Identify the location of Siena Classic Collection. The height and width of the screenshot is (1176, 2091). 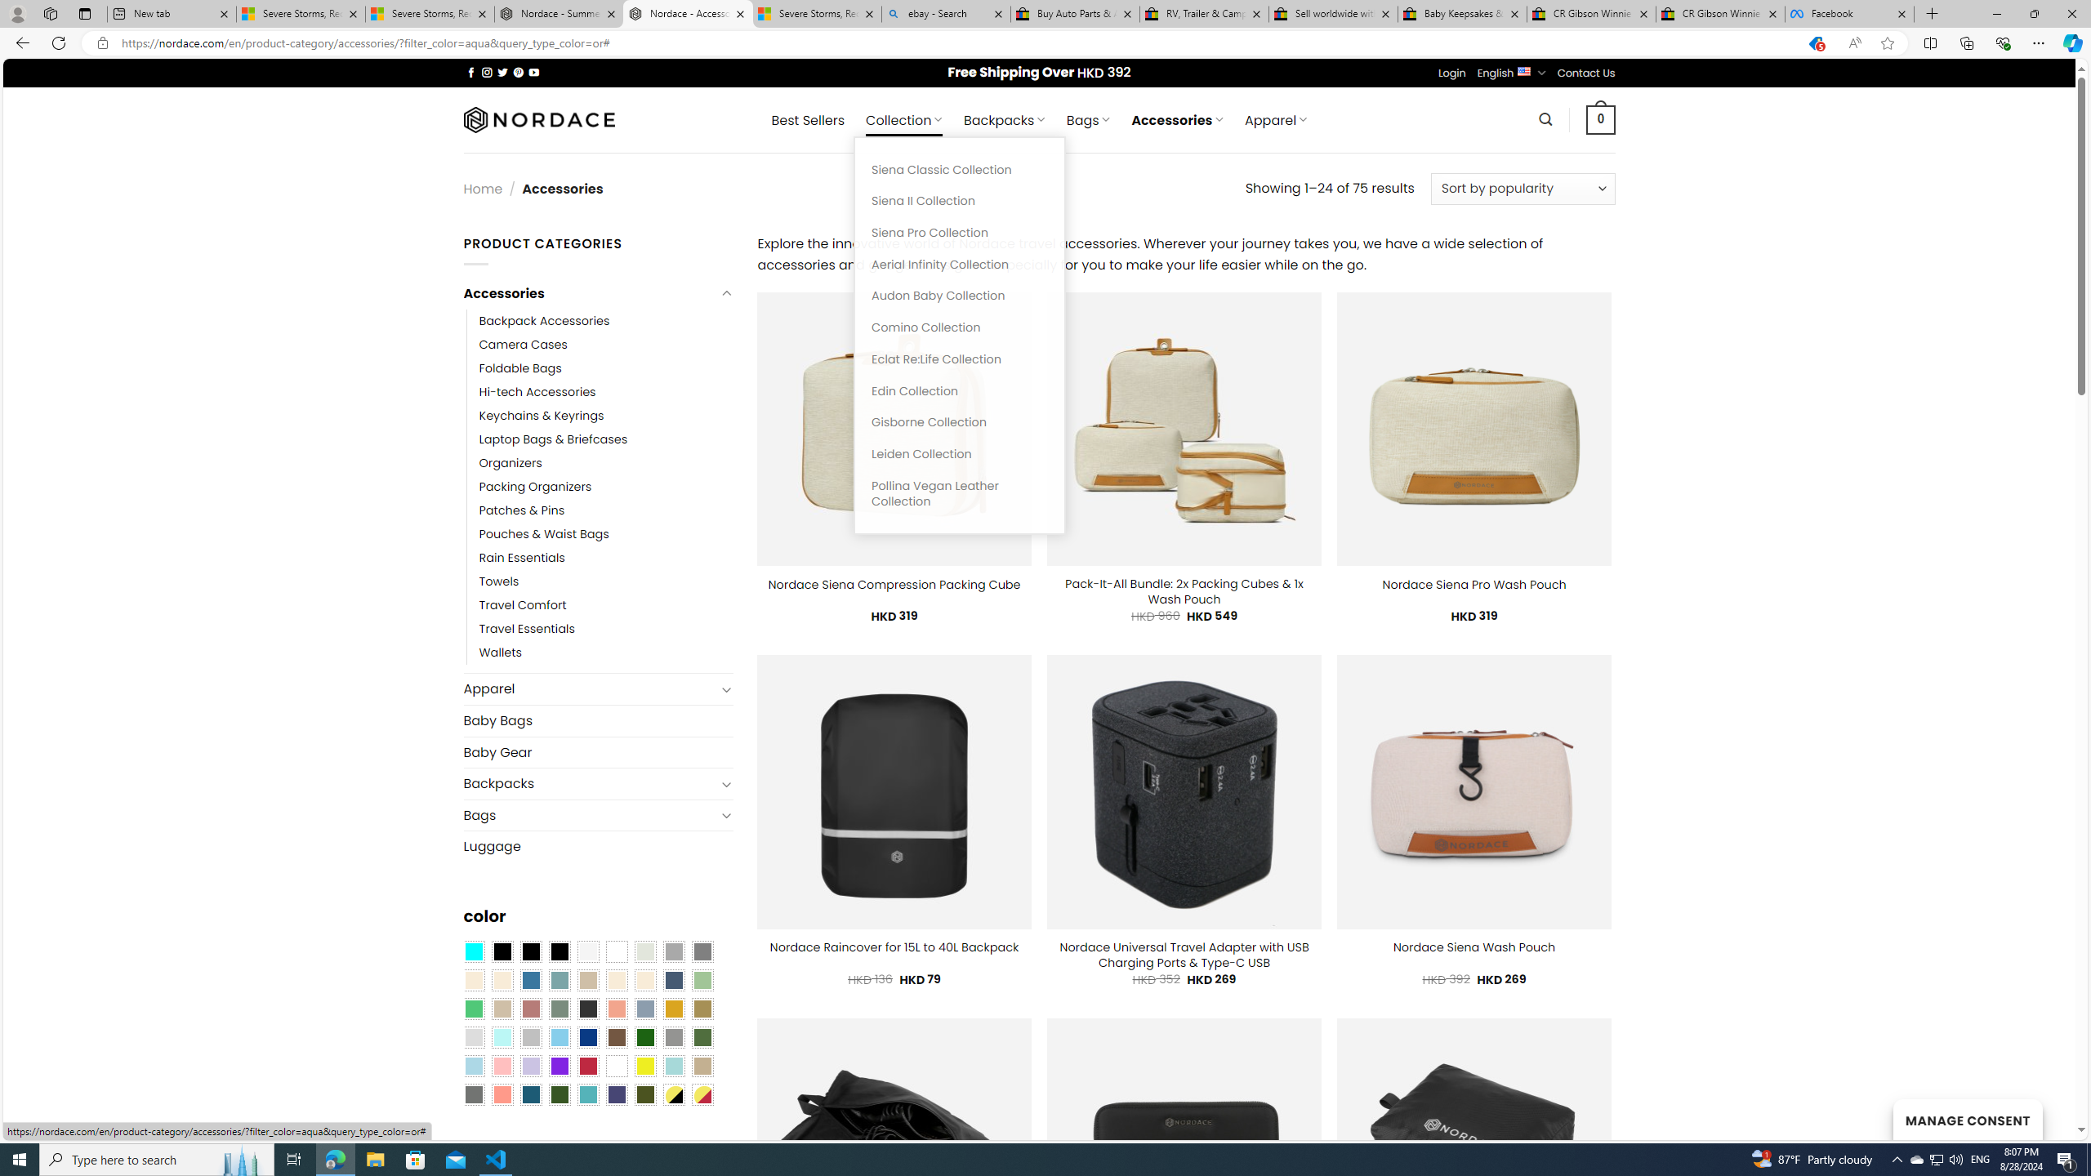
(960, 170).